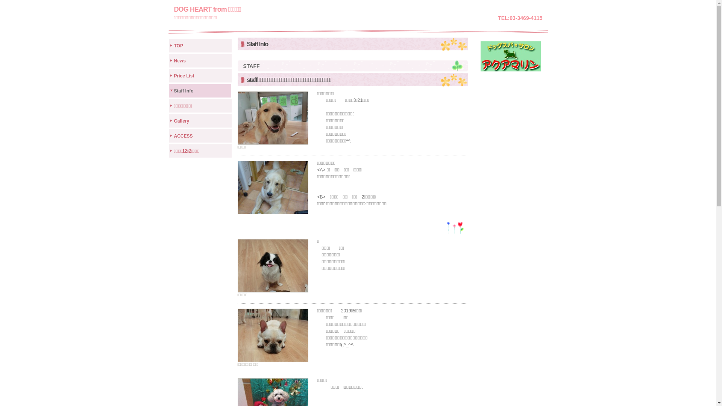  I want to click on Gallery, so click(200, 120).